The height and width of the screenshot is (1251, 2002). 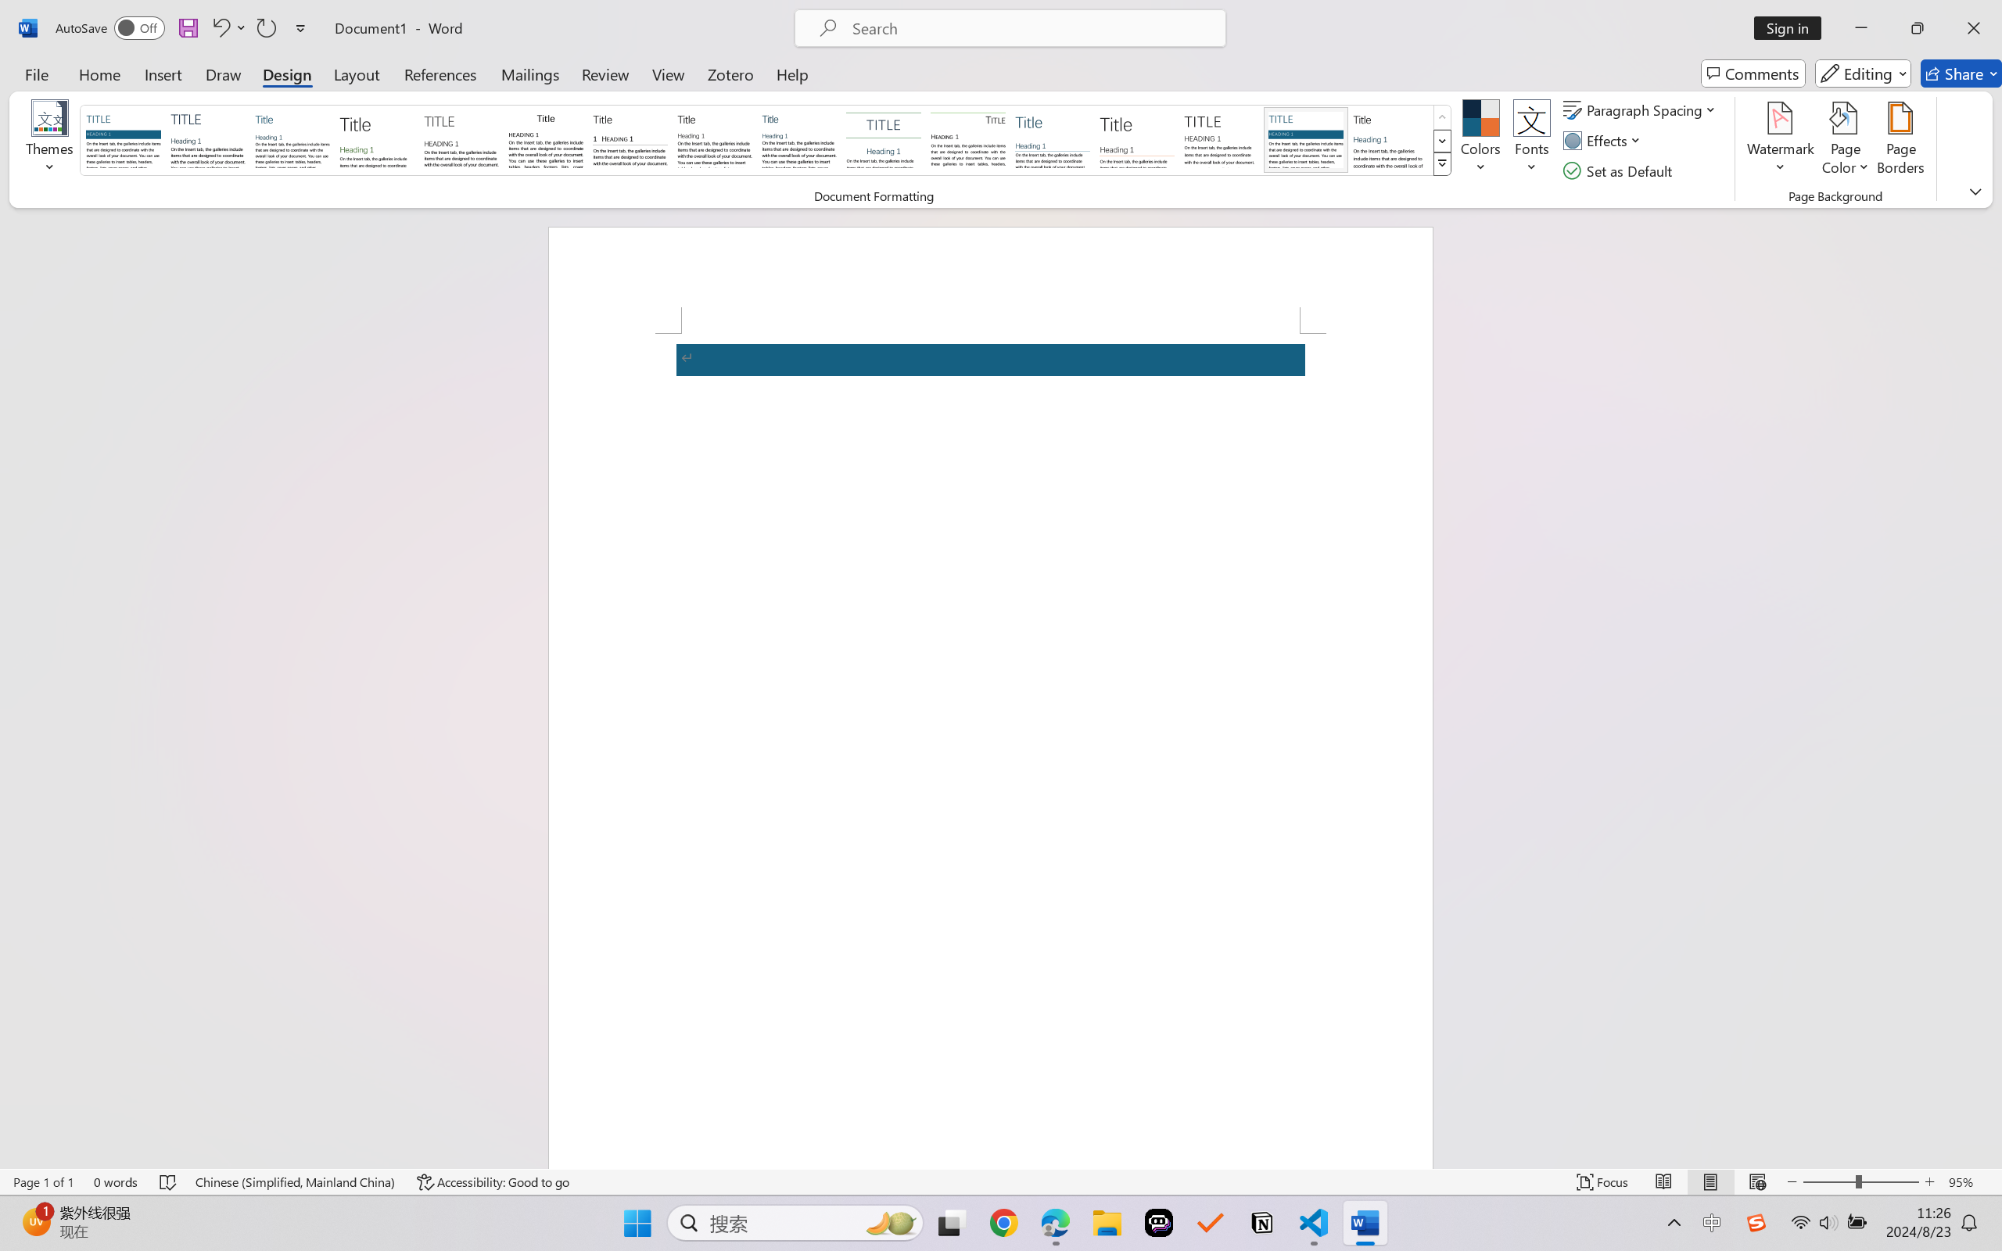 What do you see at coordinates (1642, 109) in the screenshot?
I see `Paragraph Spacing` at bounding box center [1642, 109].